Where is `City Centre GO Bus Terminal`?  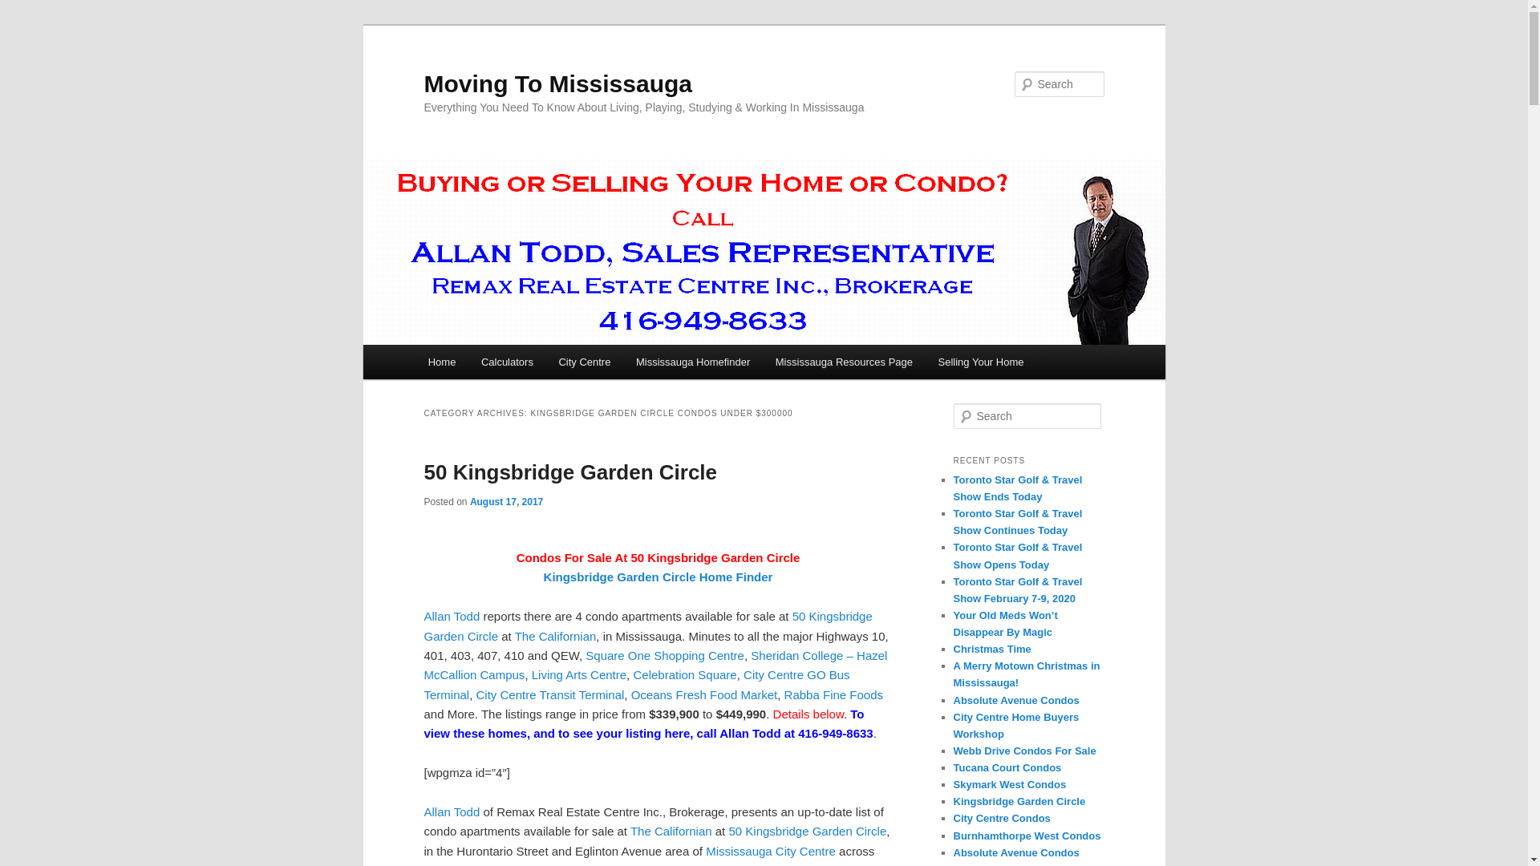 City Centre GO Bus Terminal is located at coordinates (637, 683).